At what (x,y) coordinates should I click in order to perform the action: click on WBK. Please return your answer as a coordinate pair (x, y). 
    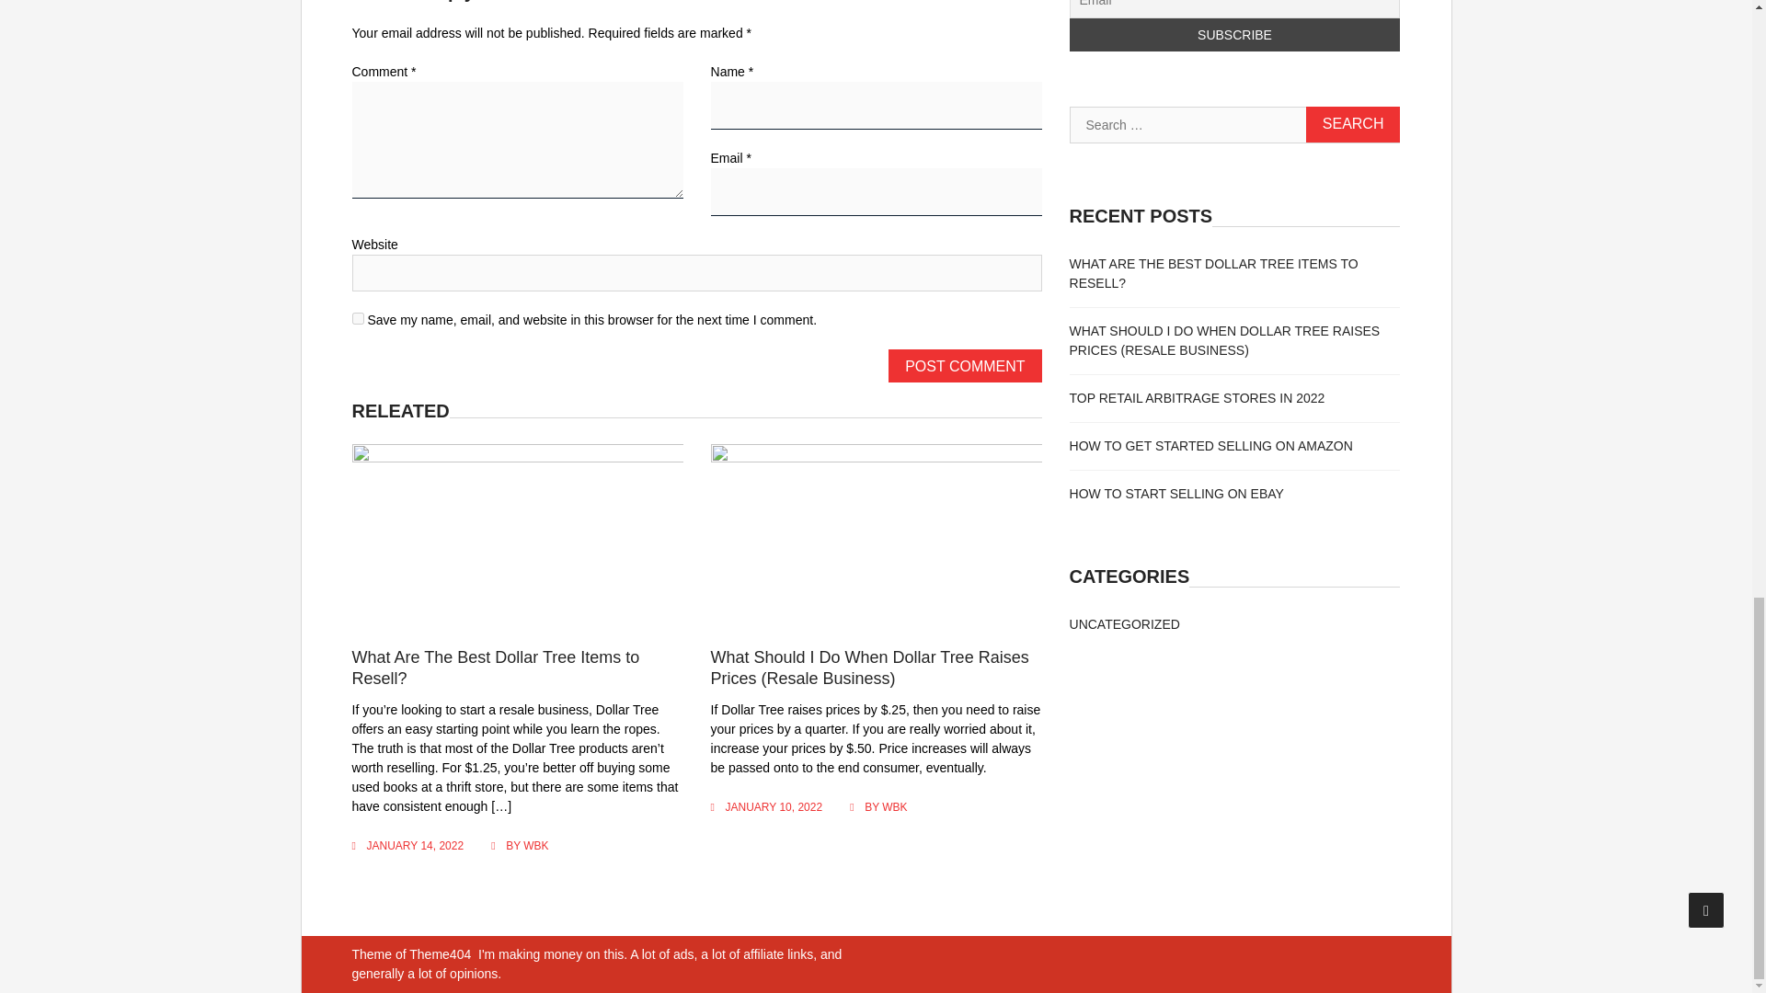
    Looking at the image, I should click on (535, 845).